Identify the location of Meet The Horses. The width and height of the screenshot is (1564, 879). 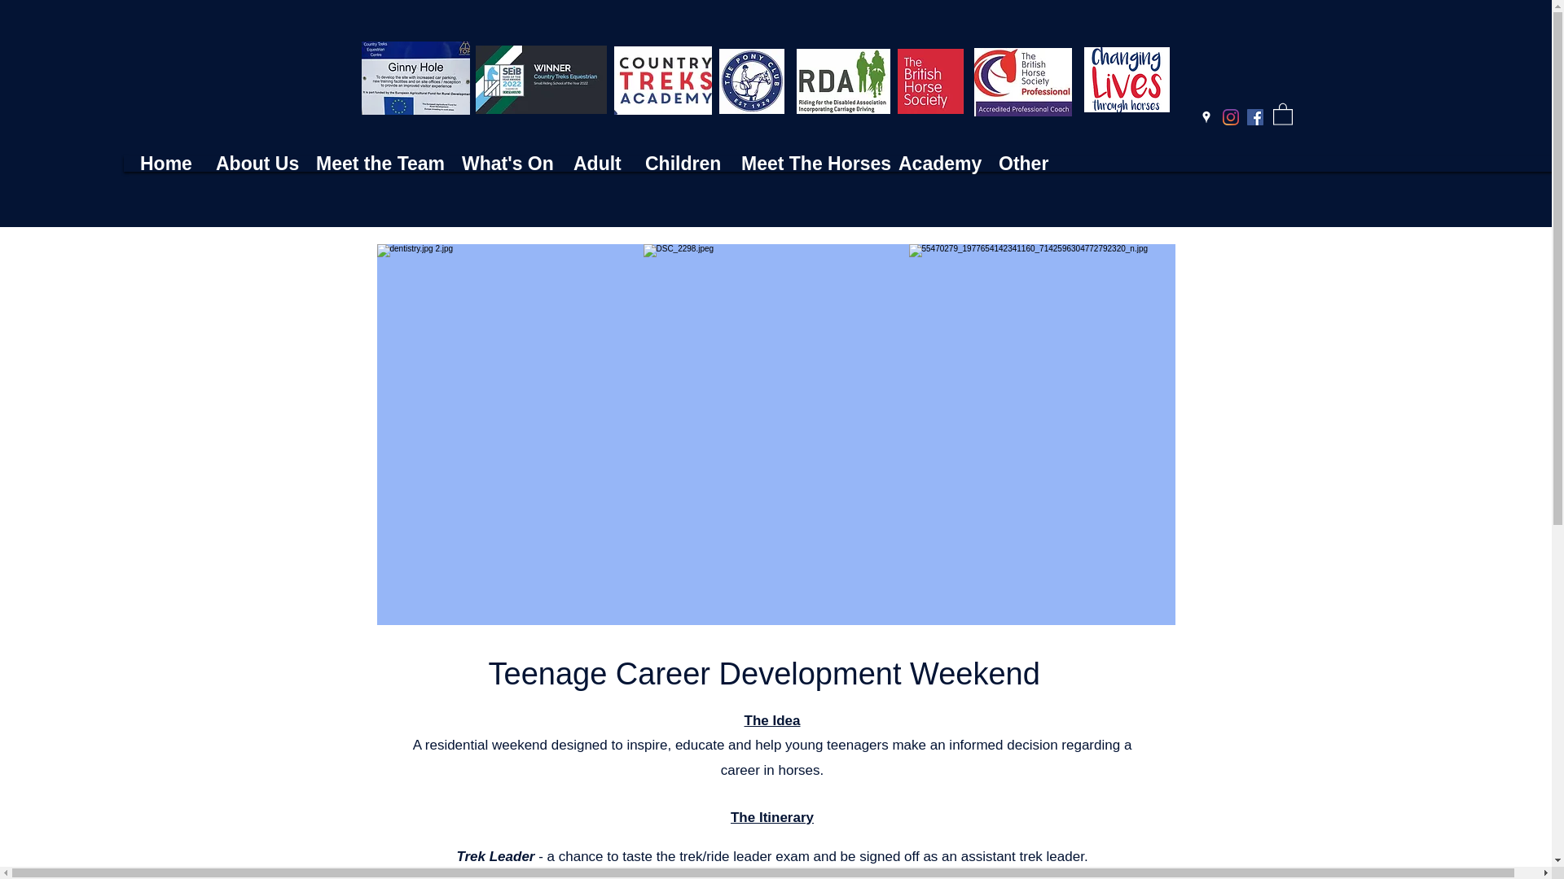
(803, 163).